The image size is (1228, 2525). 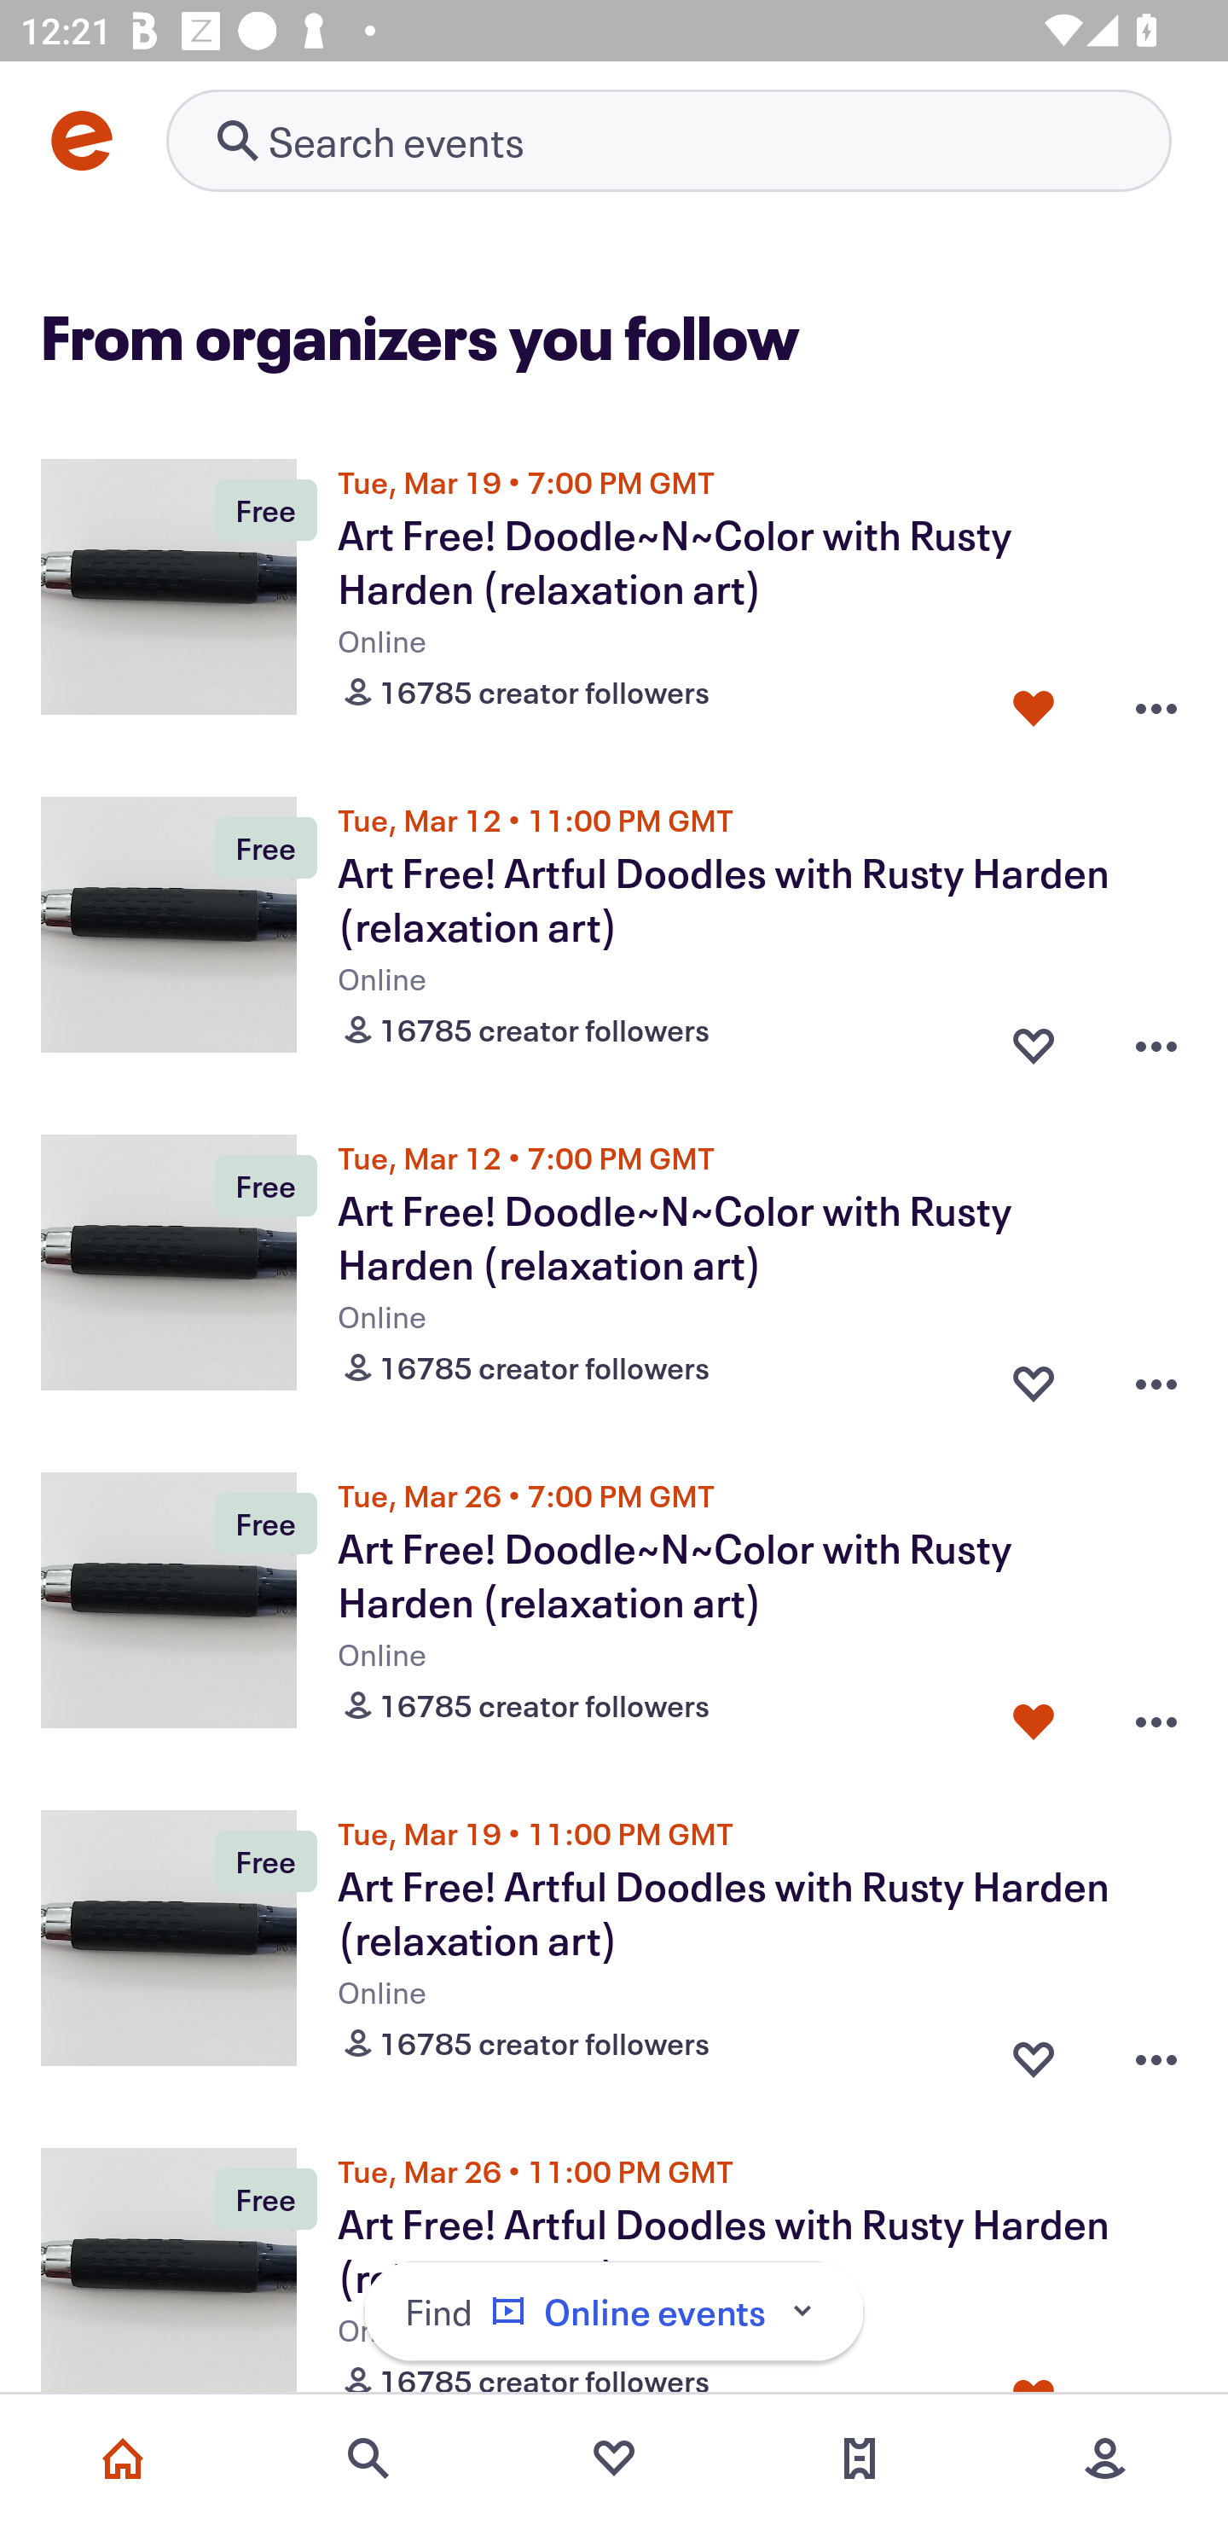 I want to click on Search events, so click(x=368, y=2458).